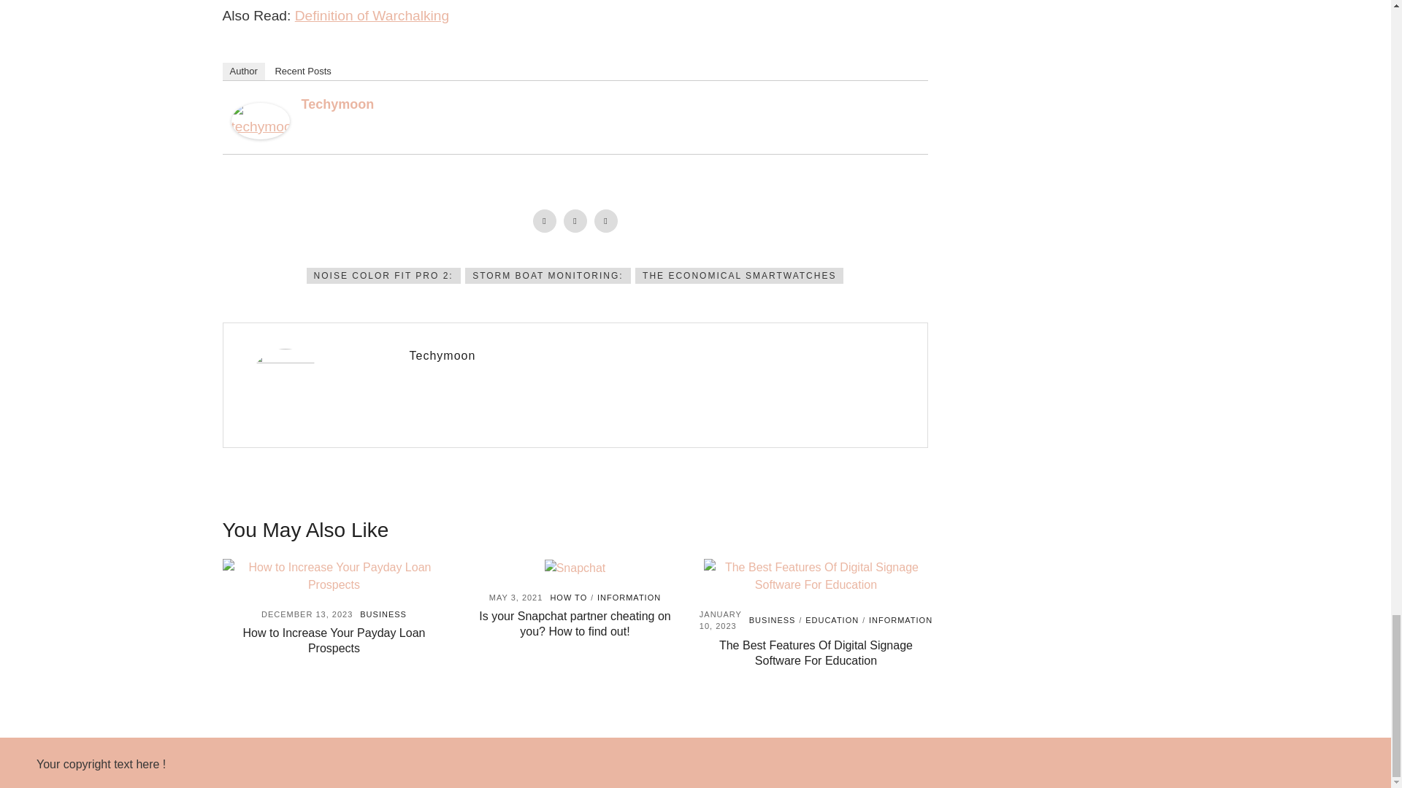  I want to click on Definition of Warchalking, so click(372, 15).